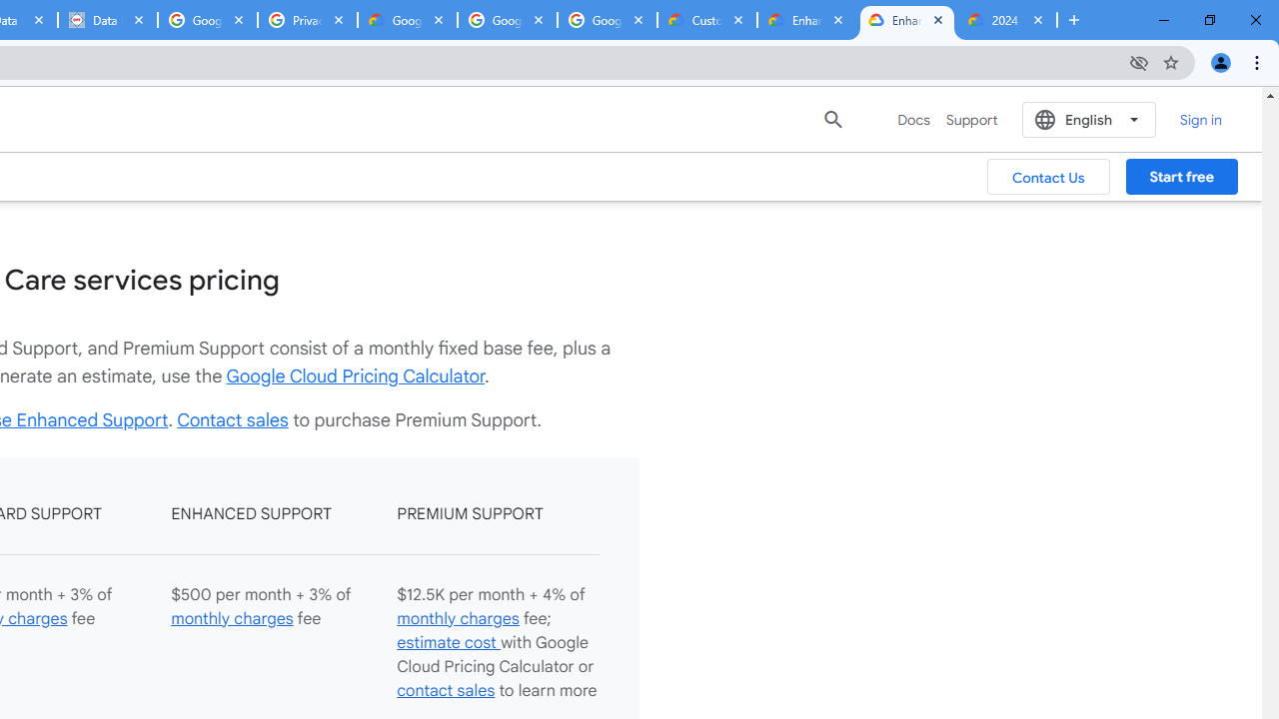  I want to click on Third-party cookies blocked, so click(1139, 62).